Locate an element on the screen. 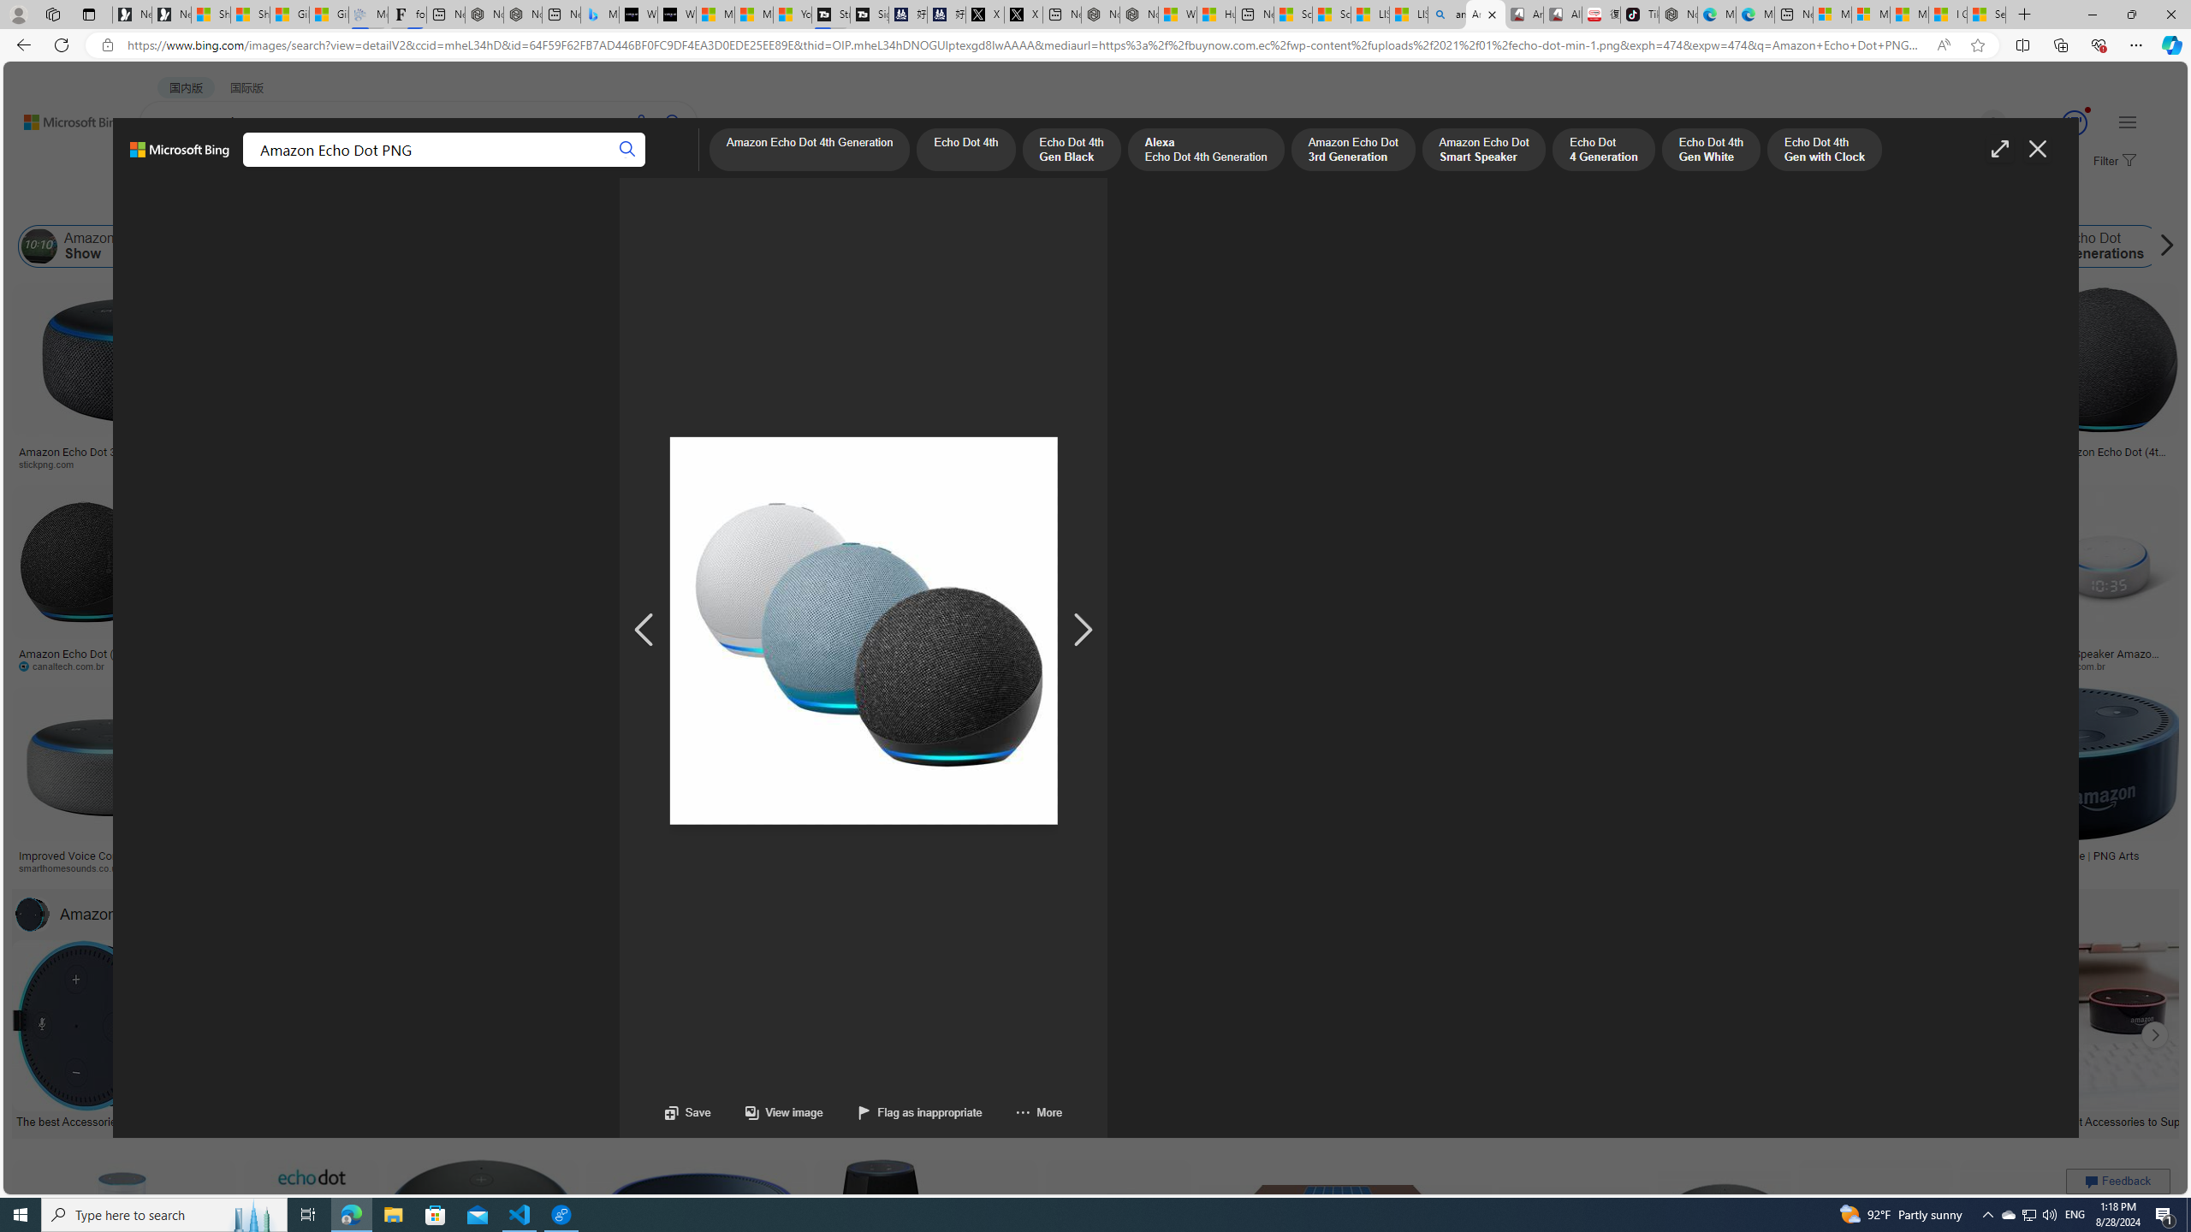 The image size is (2191, 1232). Alexa Echo Png Pic Png Arts Images is located at coordinates (1388, 452).